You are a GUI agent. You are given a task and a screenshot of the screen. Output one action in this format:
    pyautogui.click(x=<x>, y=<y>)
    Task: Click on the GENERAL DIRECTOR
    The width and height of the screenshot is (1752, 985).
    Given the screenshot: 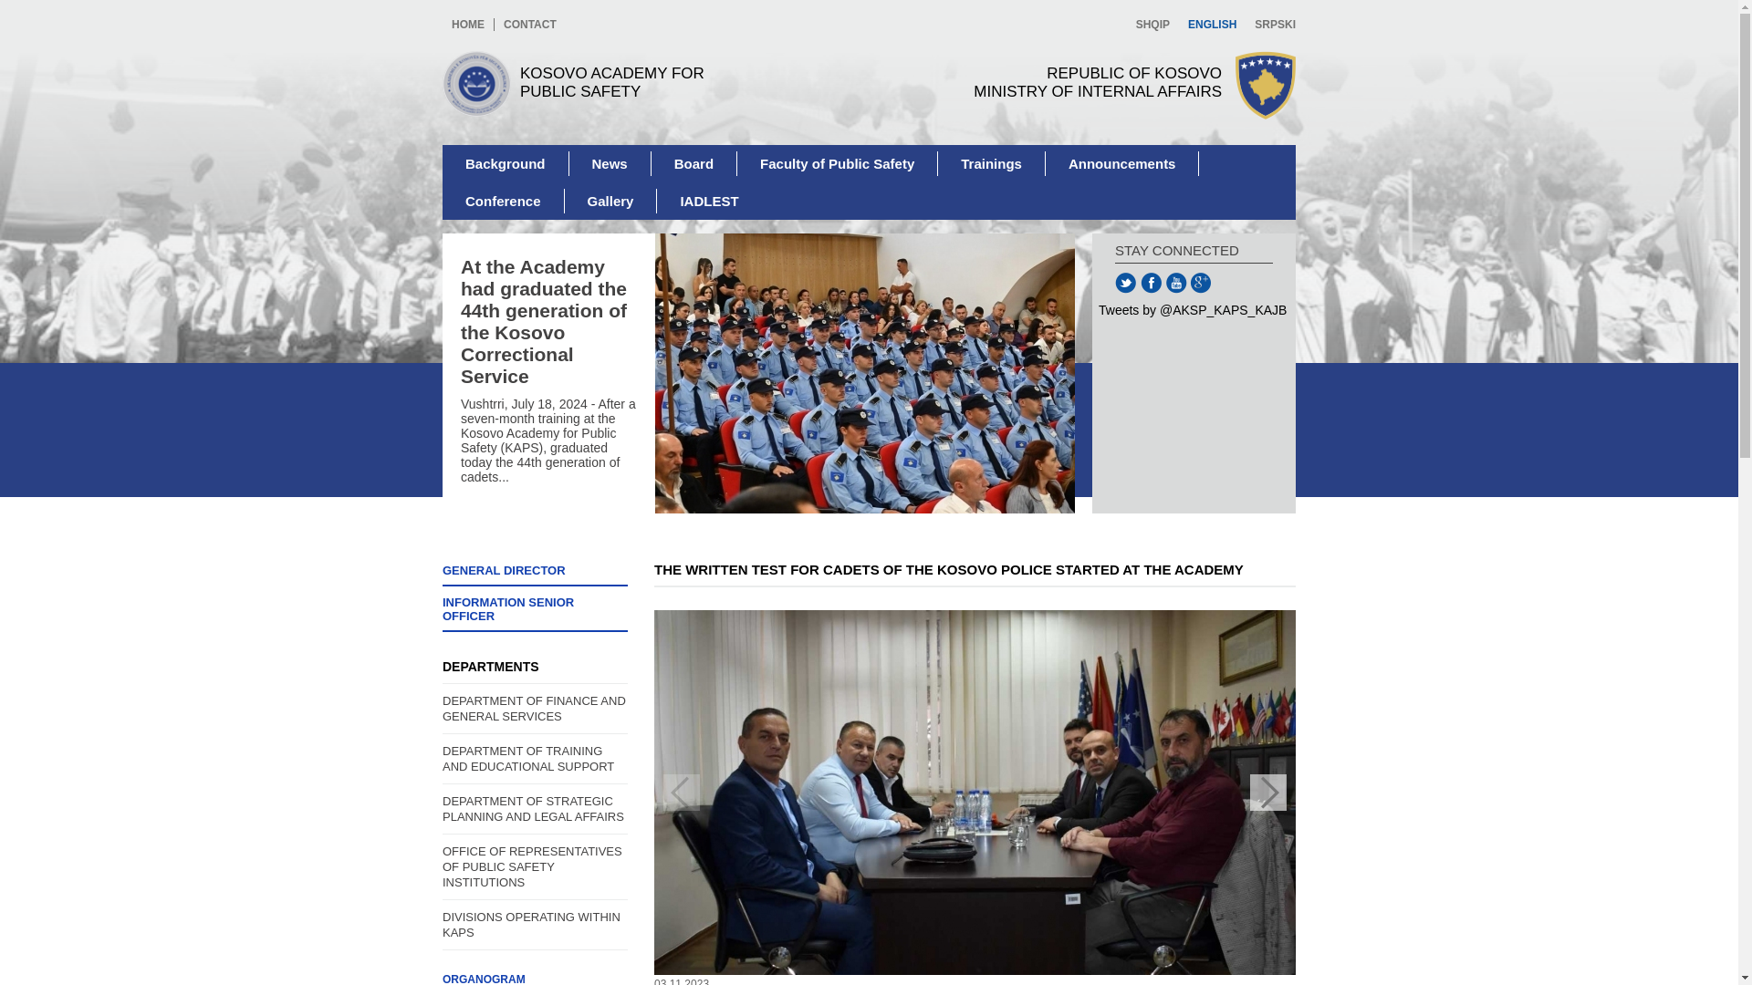 What is the action you would take?
    pyautogui.click(x=535, y=808)
    